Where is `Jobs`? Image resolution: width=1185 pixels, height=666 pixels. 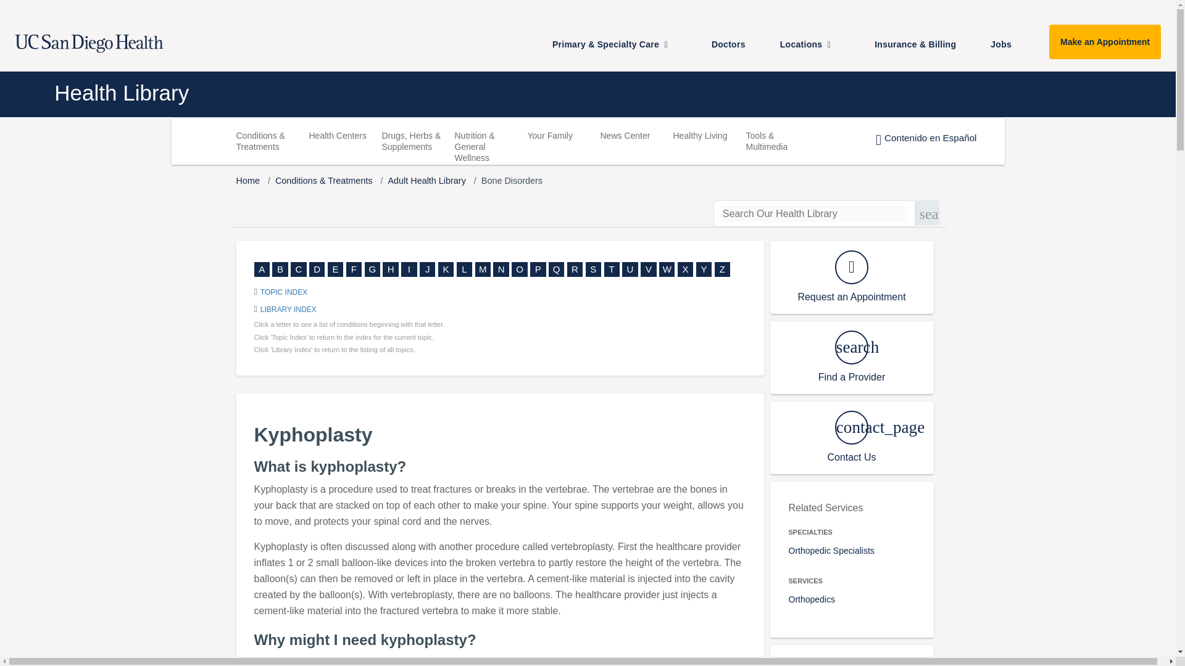
Jobs is located at coordinates (1006, 44).